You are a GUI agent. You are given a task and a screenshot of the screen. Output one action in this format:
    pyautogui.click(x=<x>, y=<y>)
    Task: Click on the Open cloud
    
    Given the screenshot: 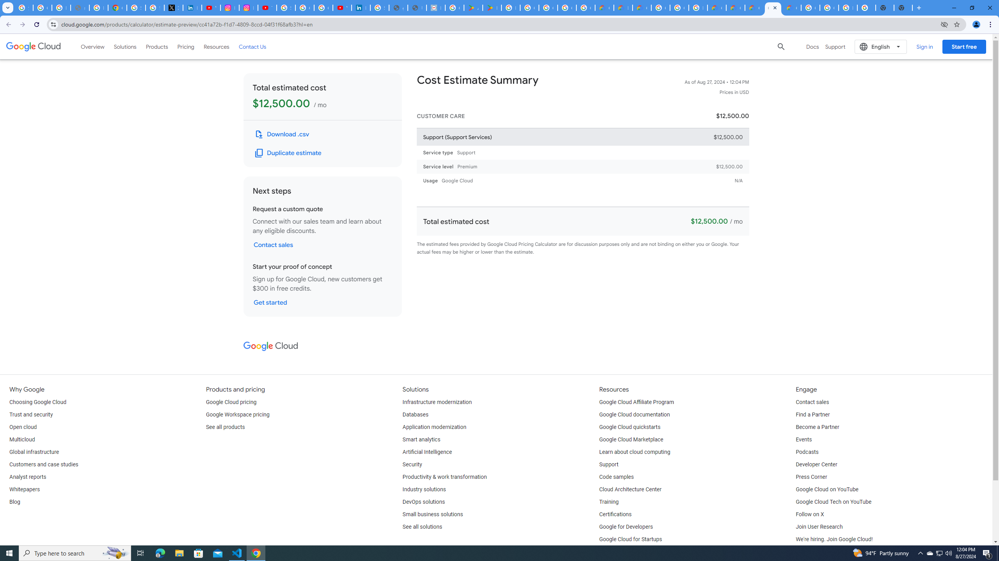 What is the action you would take?
    pyautogui.click(x=23, y=427)
    